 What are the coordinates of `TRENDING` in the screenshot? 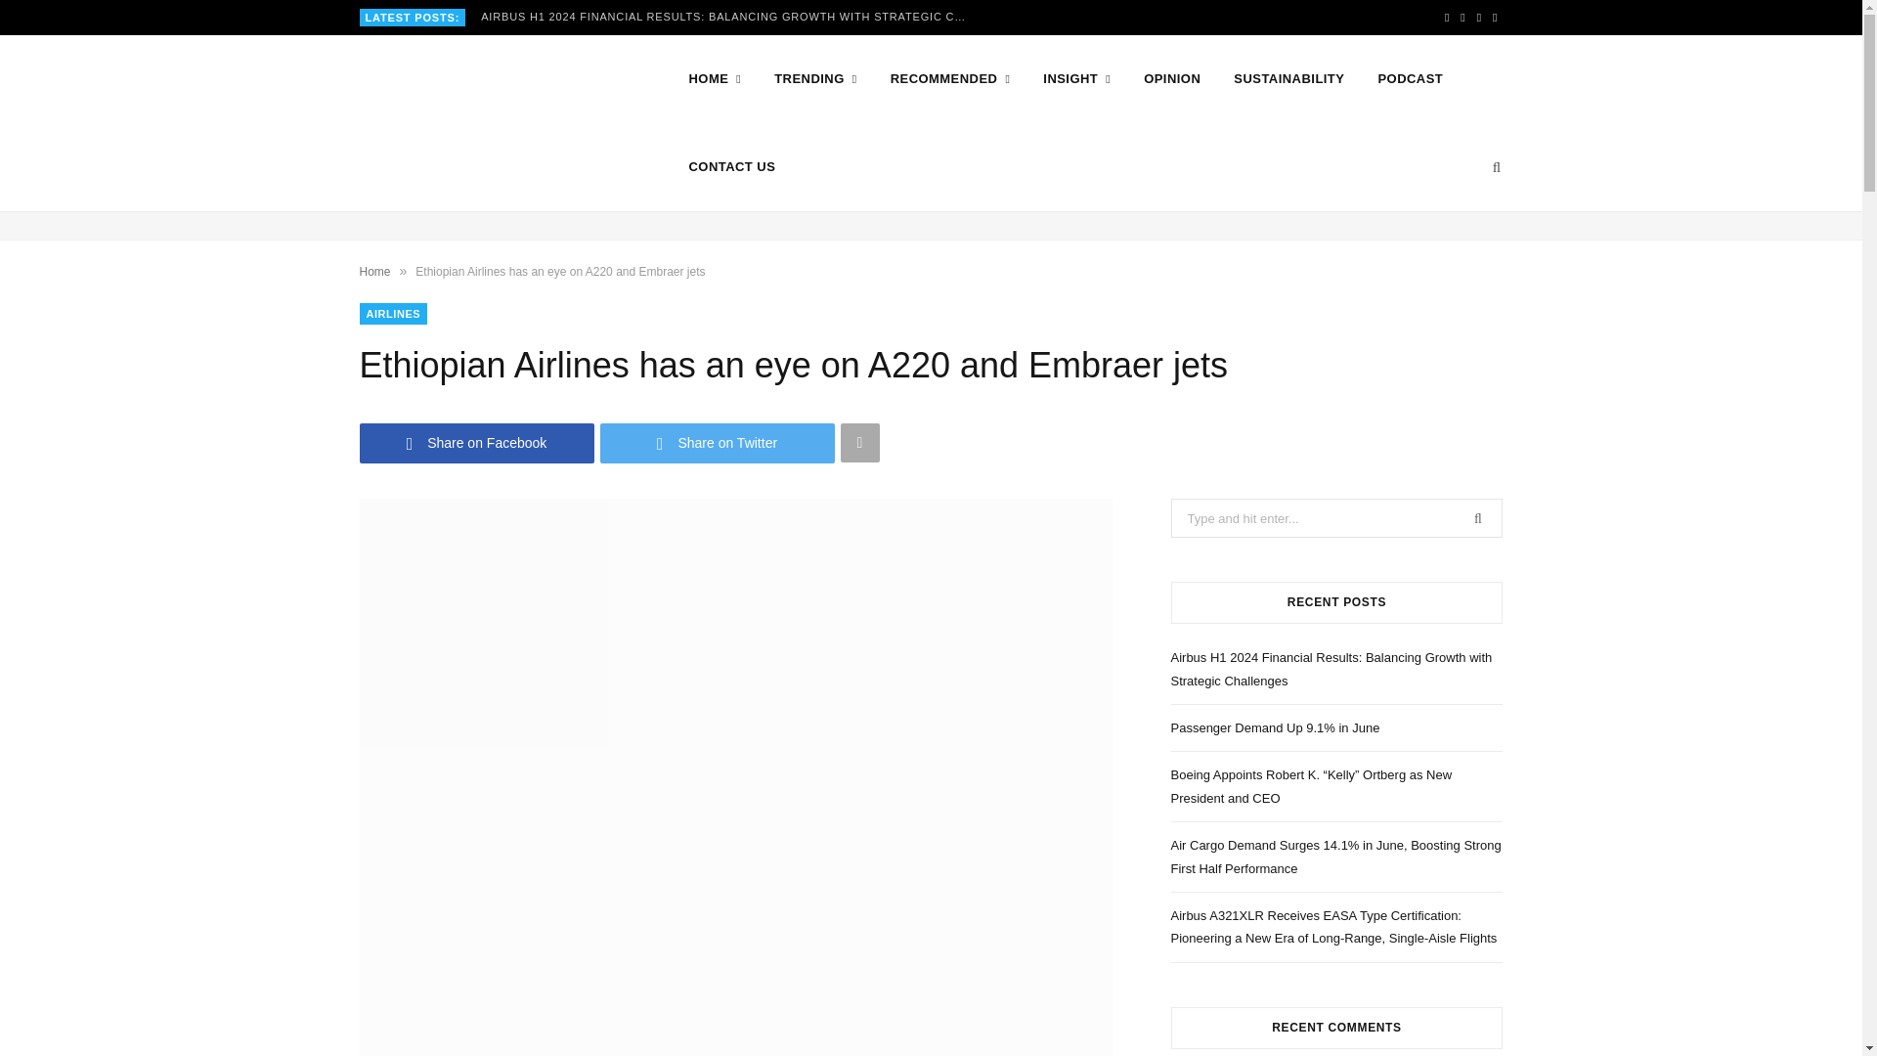 It's located at (815, 78).